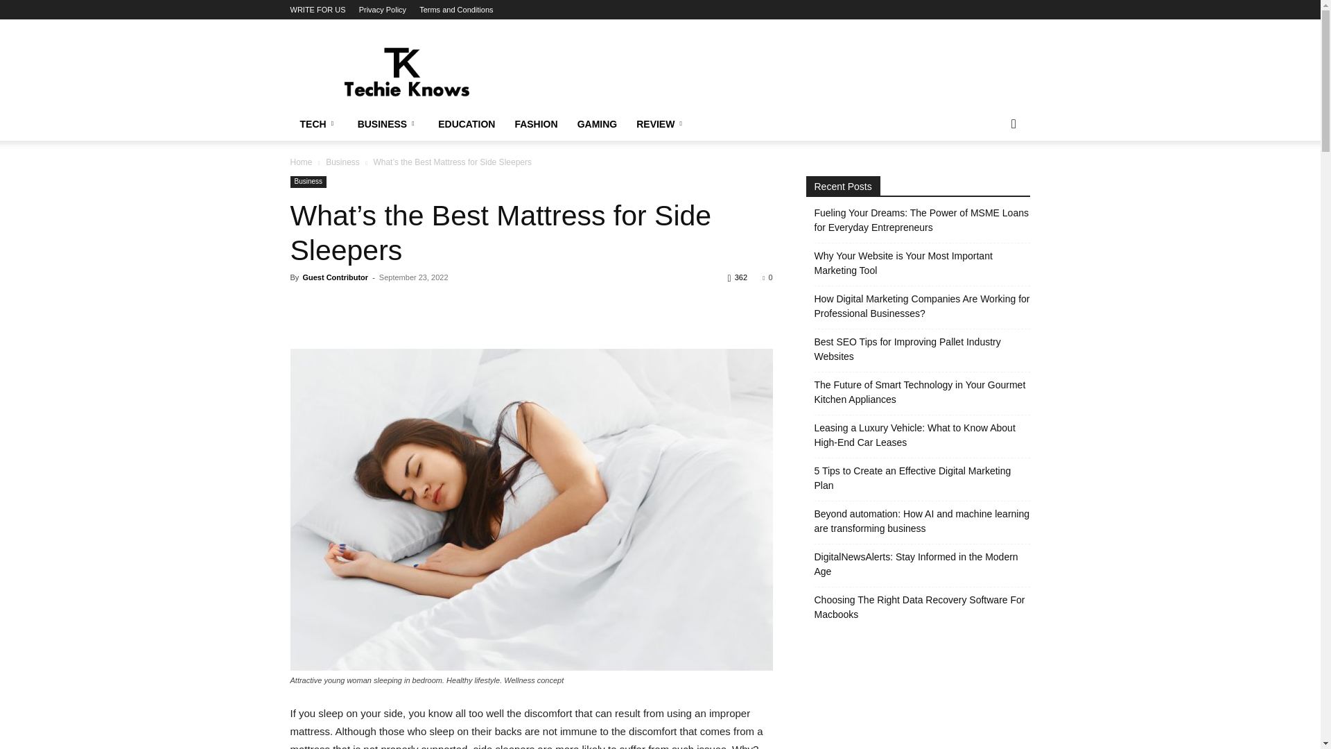  What do you see at coordinates (317, 10) in the screenshot?
I see `WRITE FOR US` at bounding box center [317, 10].